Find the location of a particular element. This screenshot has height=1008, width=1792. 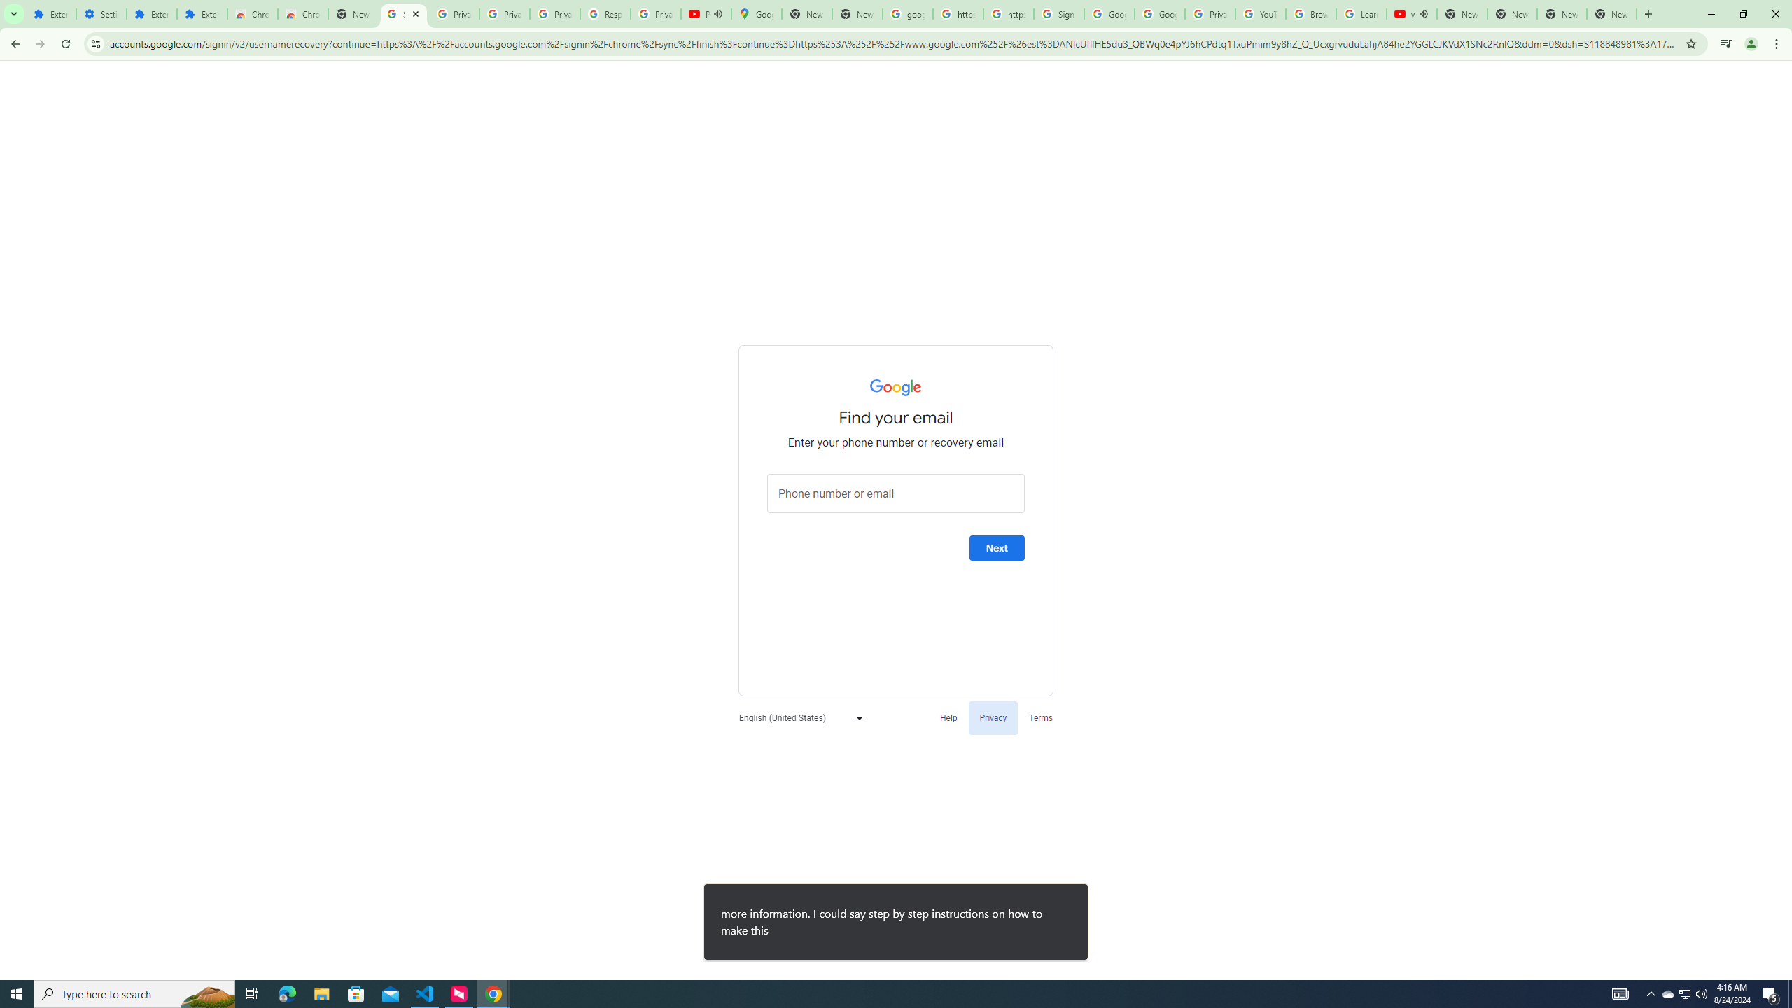

Phone number or email is located at coordinates (896, 493).